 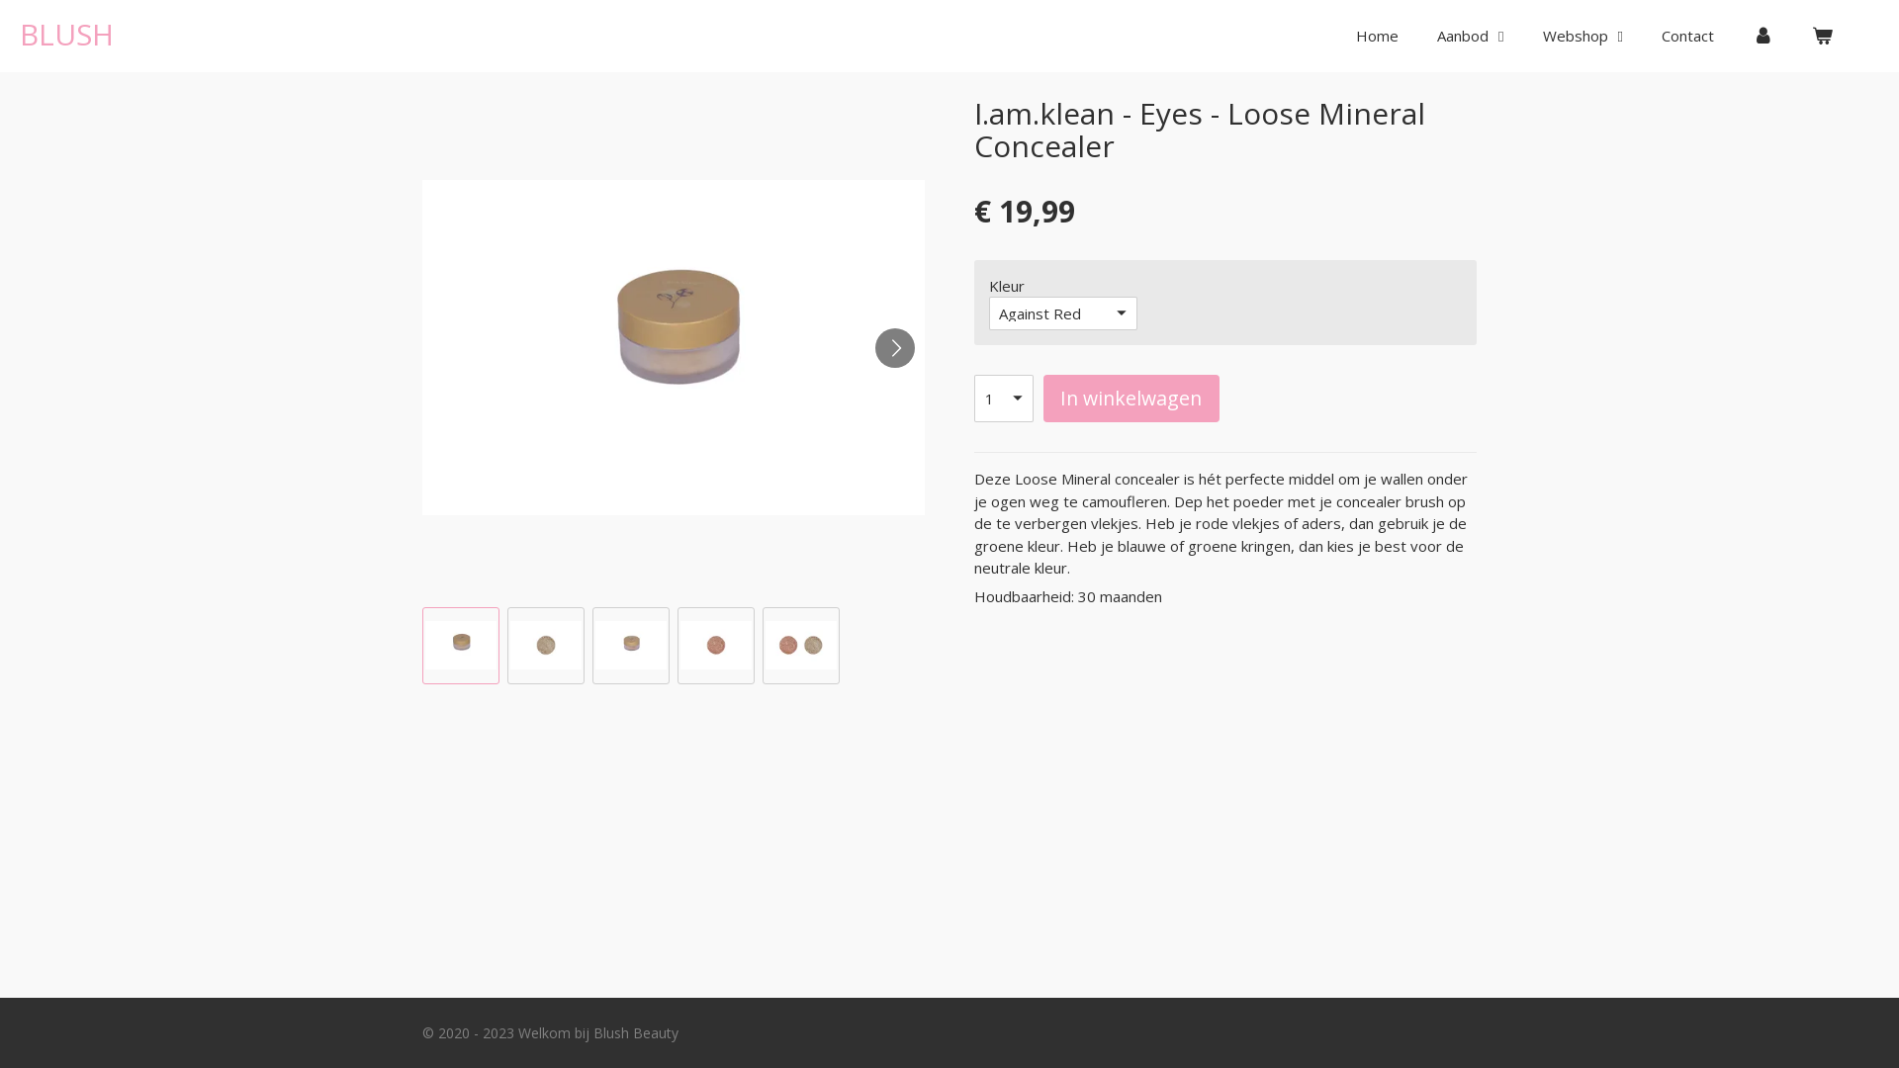 What do you see at coordinates (1687, 36) in the screenshot?
I see `Contact` at bounding box center [1687, 36].